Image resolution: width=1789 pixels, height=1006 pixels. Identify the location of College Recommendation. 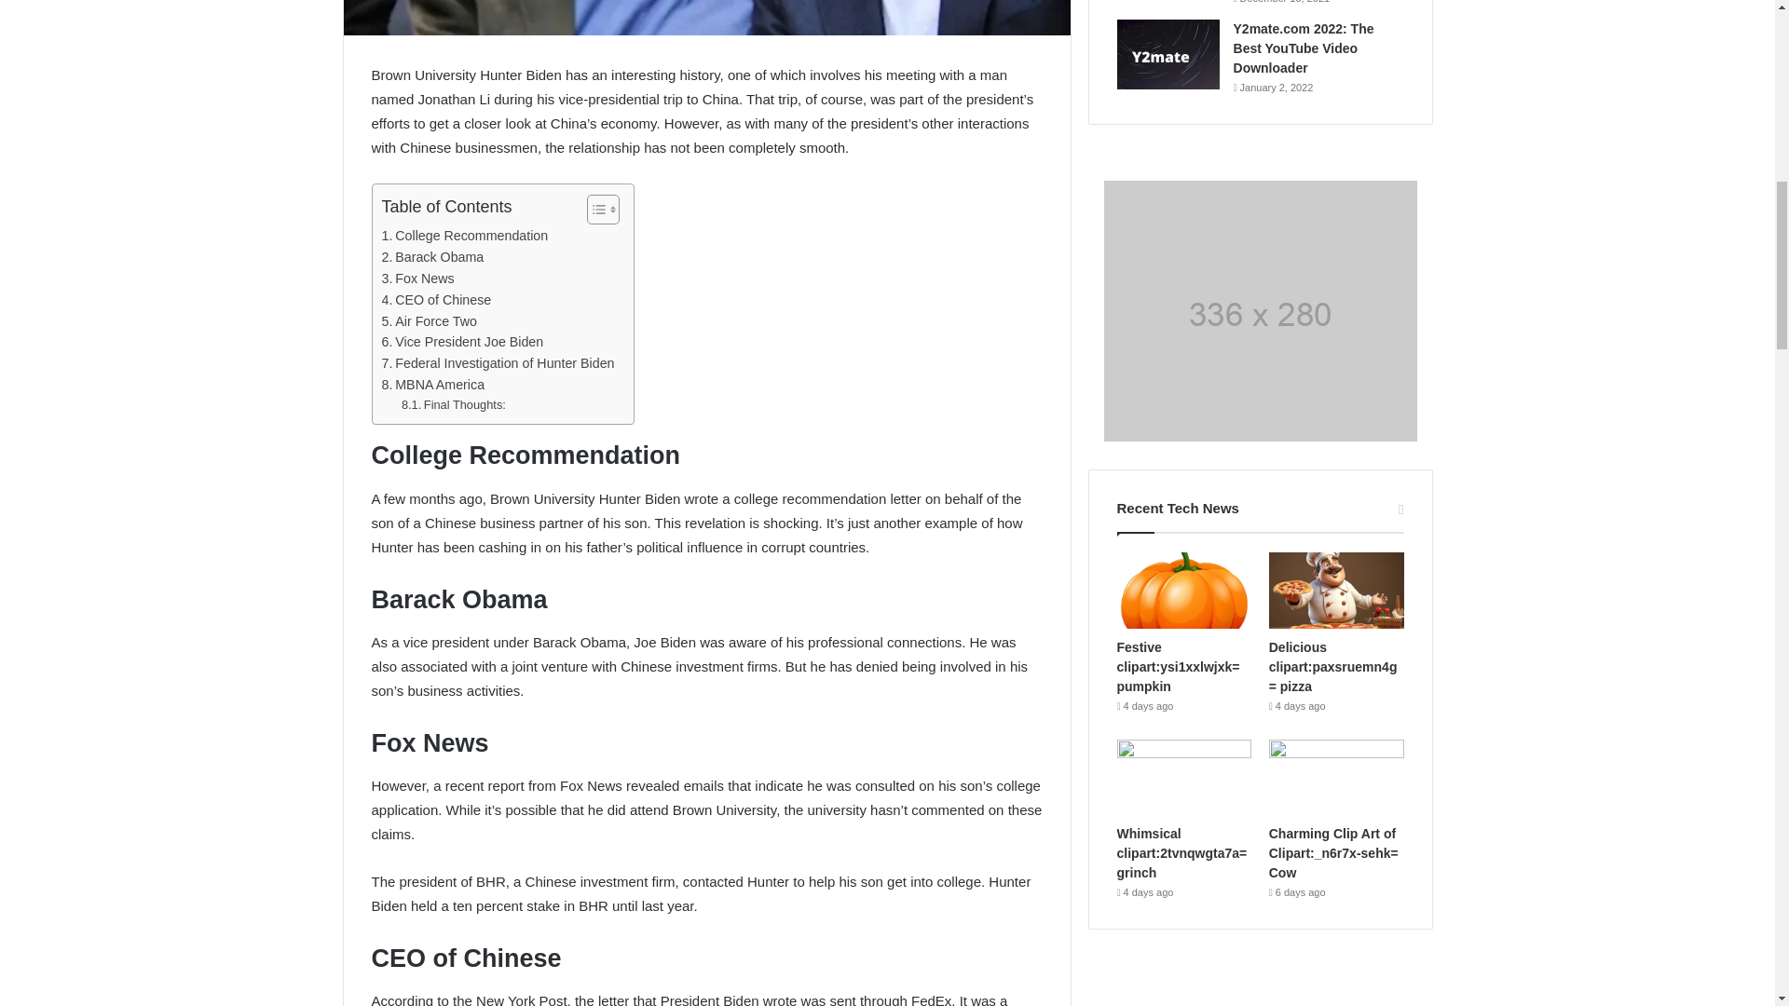
(466, 235).